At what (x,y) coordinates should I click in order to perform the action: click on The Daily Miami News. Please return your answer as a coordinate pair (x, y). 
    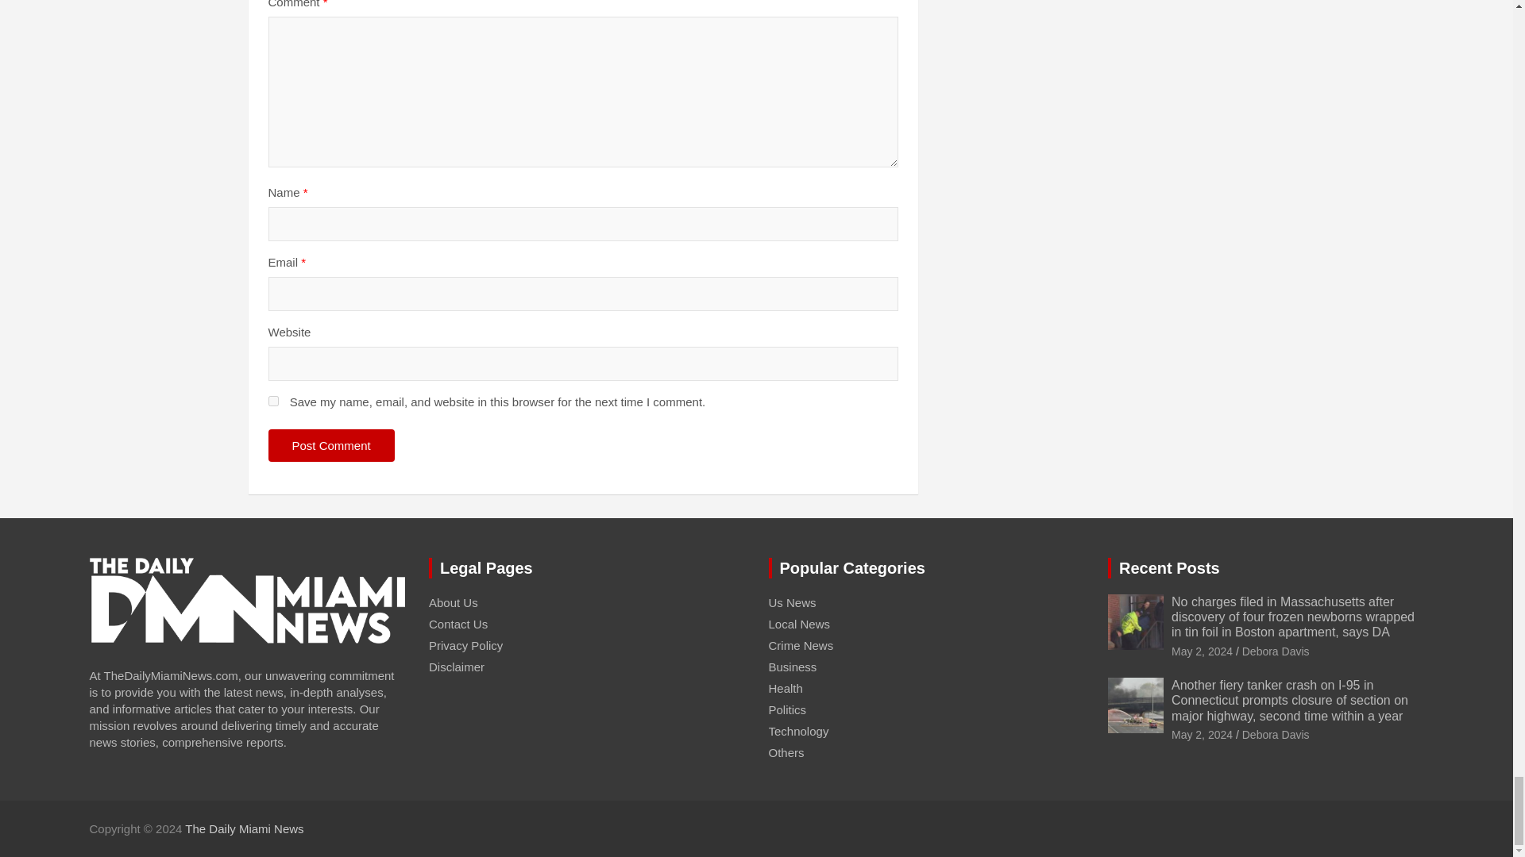
    Looking at the image, I should click on (244, 828).